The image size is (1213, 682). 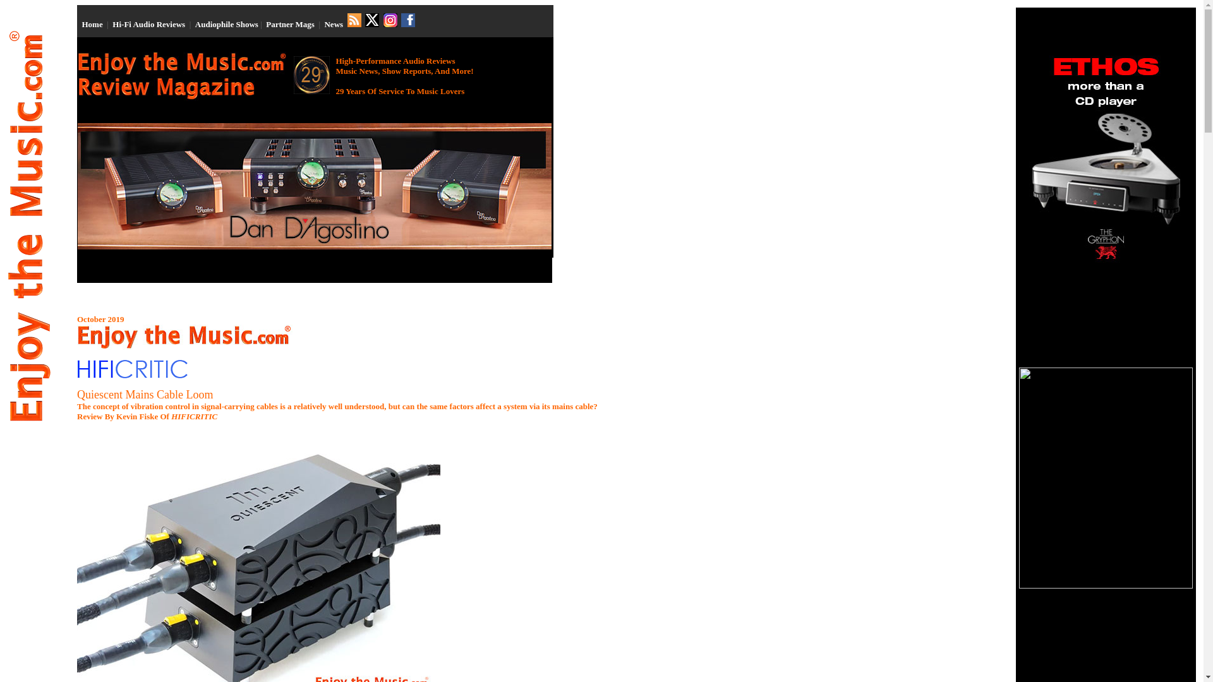 I want to click on News, so click(x=334, y=24).